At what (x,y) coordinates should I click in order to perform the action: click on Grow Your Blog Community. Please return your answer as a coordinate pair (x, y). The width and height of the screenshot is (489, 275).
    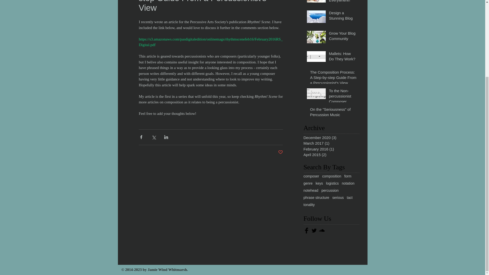
    Looking at the image, I should click on (343, 37).